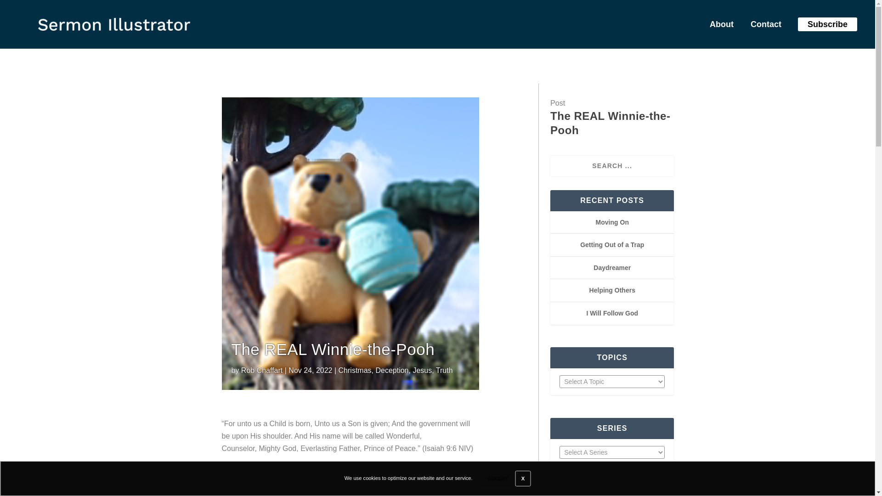 The image size is (882, 496). Describe the element at coordinates (498, 479) in the screenshot. I see `ACCEPT` at that location.